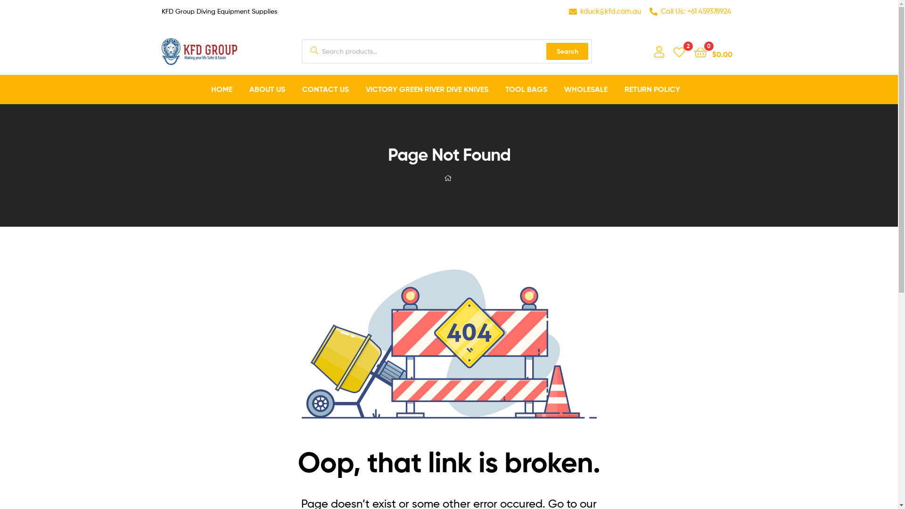  I want to click on WHOLESALE, so click(586, 90).